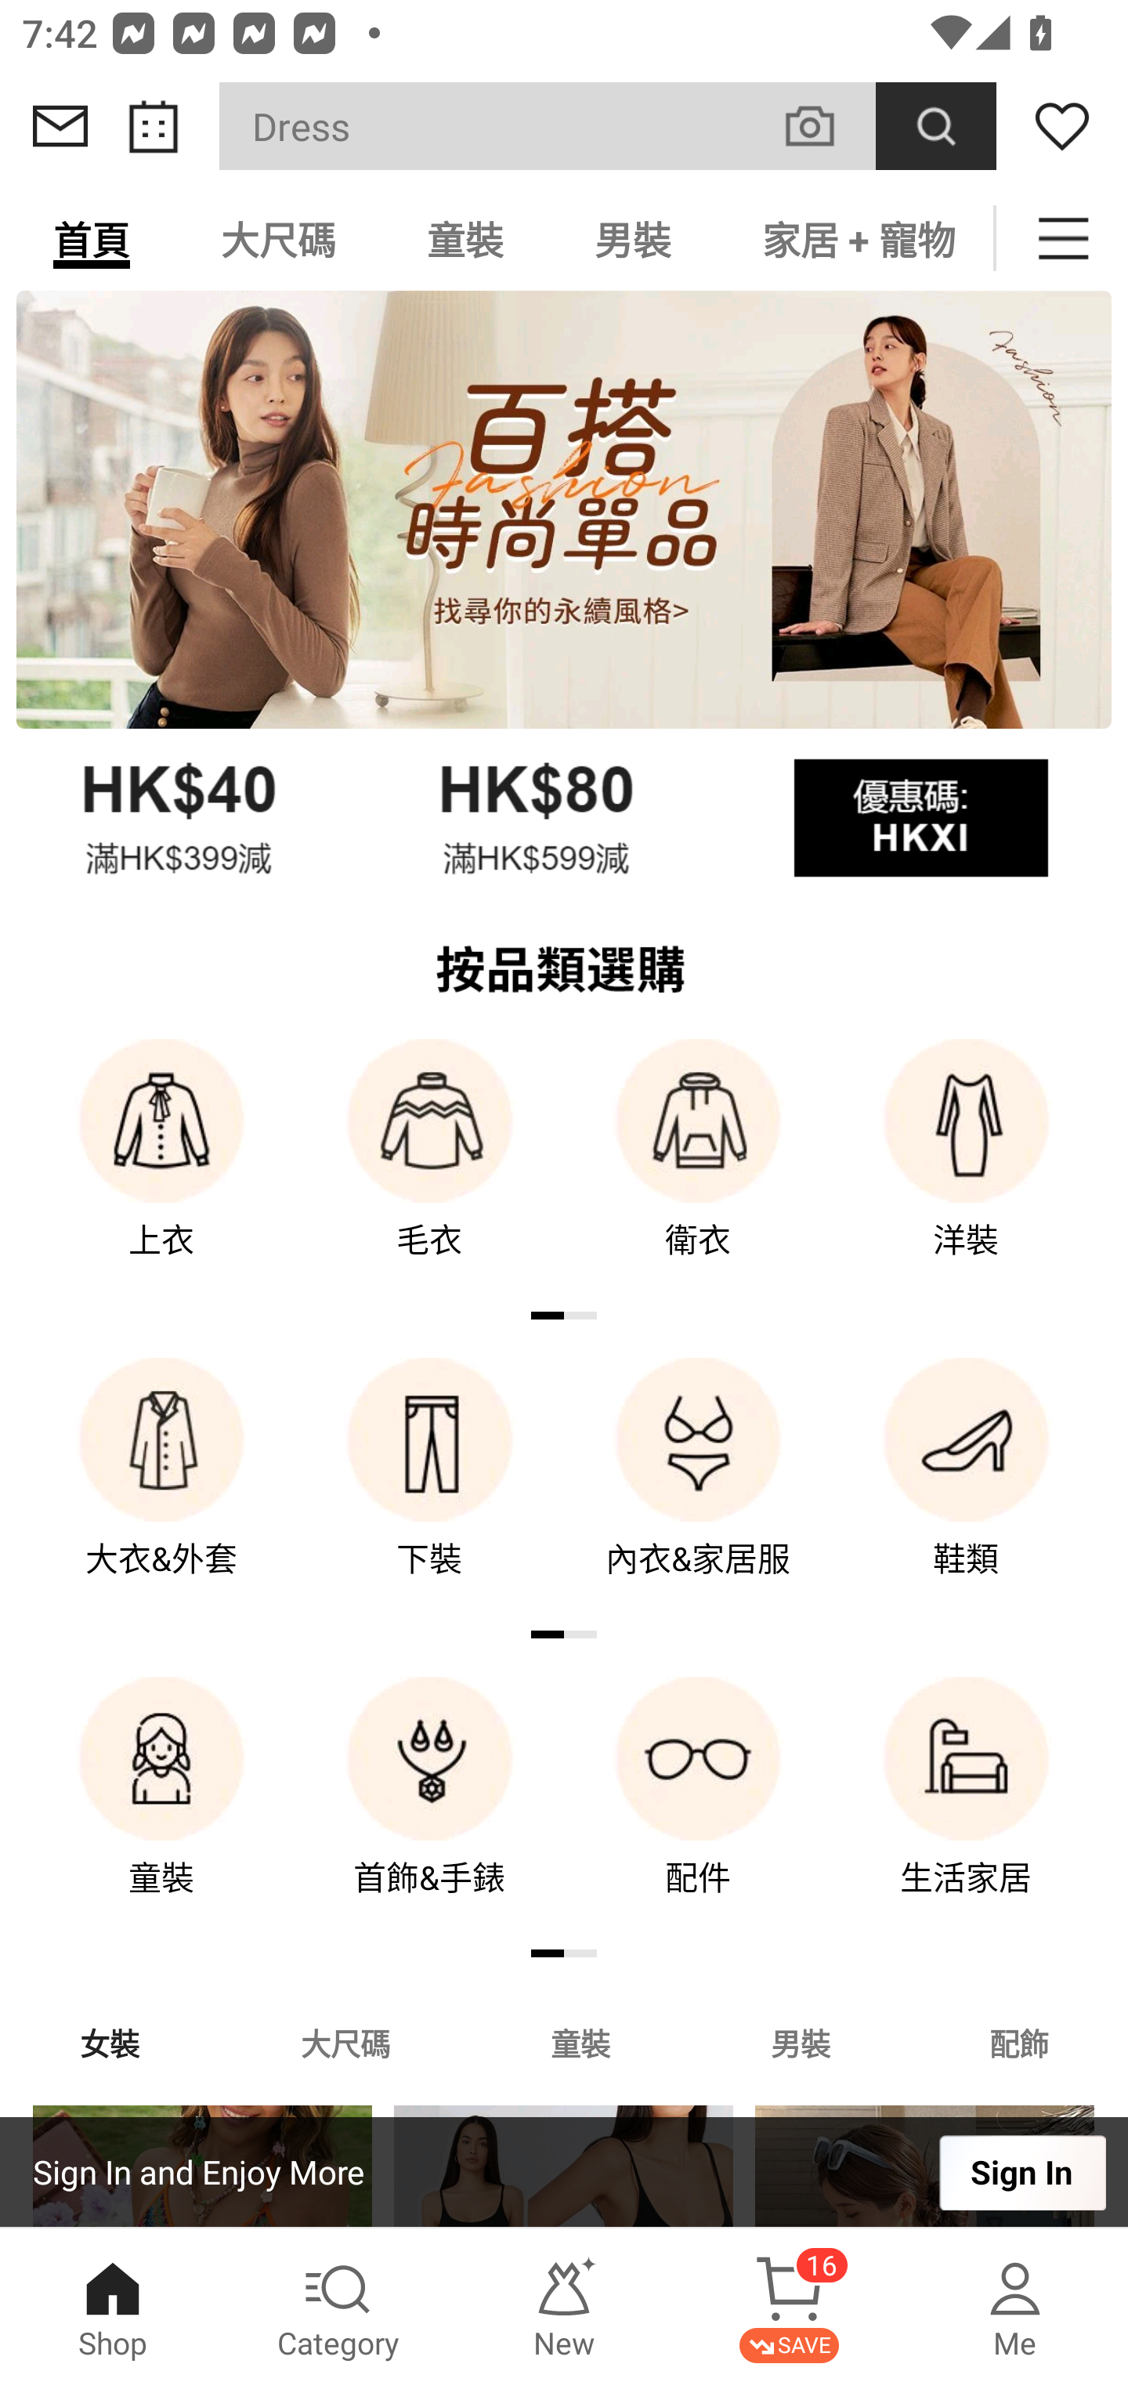  What do you see at coordinates (278, 238) in the screenshot?
I see `大尺碼` at bounding box center [278, 238].